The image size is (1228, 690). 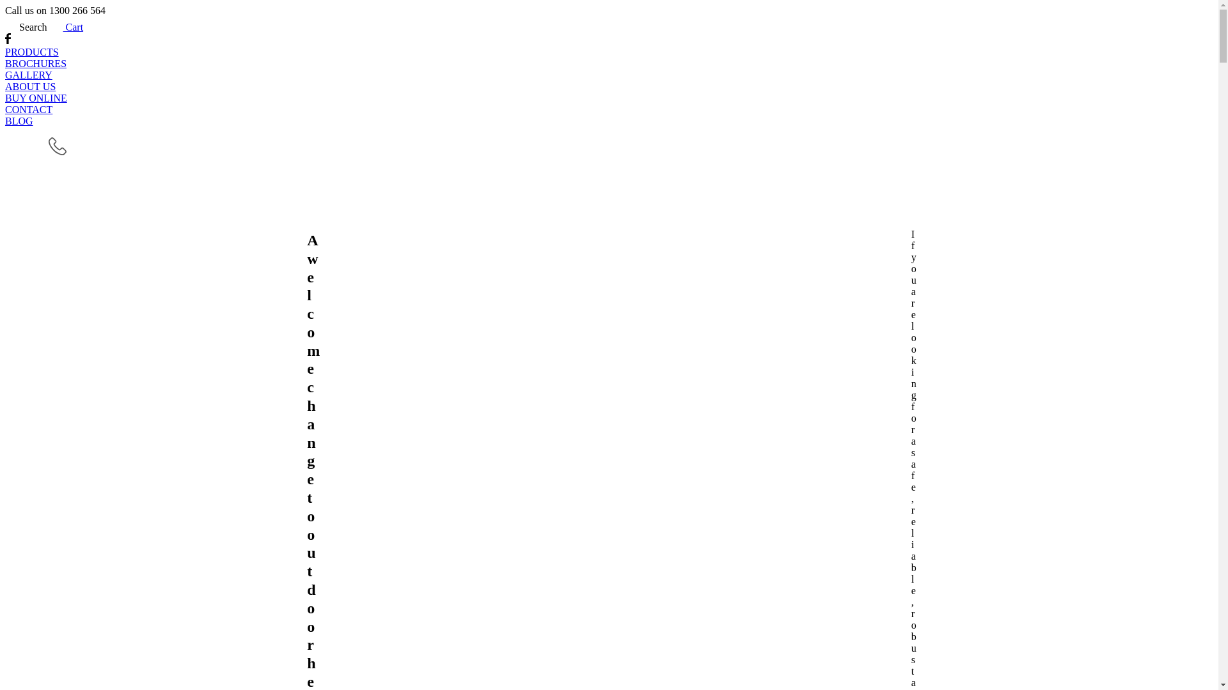 What do you see at coordinates (609, 64) in the screenshot?
I see `BROCHURES` at bounding box center [609, 64].